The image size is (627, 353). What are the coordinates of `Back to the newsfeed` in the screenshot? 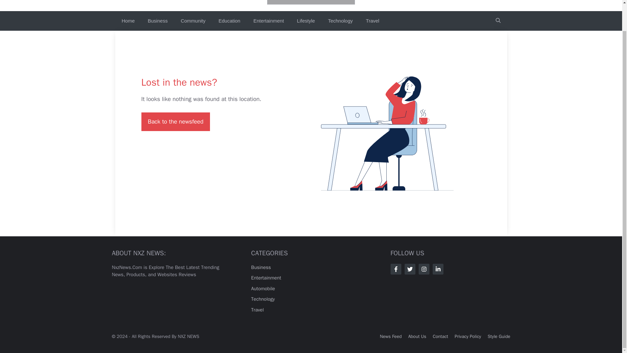 It's located at (175, 121).